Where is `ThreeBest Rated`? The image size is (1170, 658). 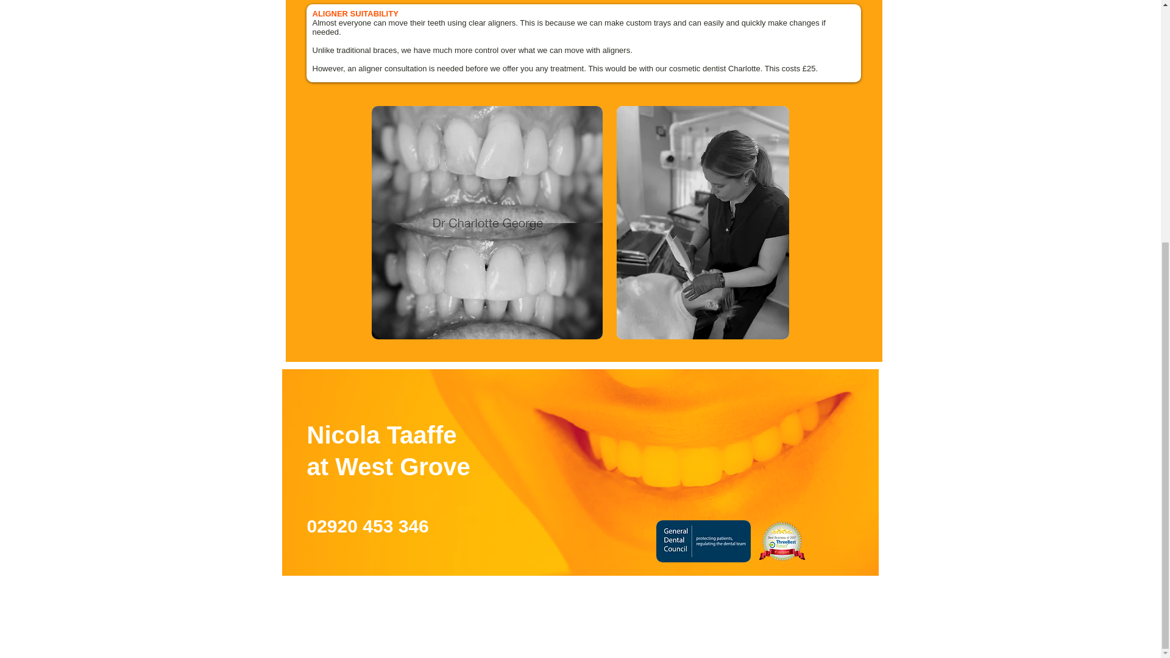
ThreeBest Rated is located at coordinates (781, 541).